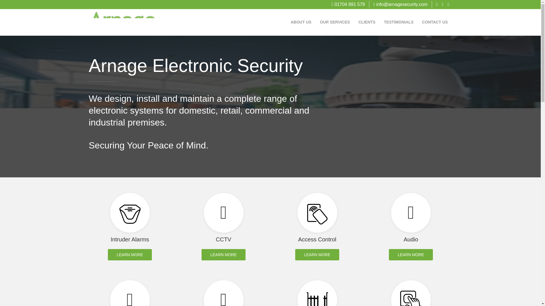 Image resolution: width=545 pixels, height=306 pixels. I want to click on LEARN MORE, so click(224, 255).